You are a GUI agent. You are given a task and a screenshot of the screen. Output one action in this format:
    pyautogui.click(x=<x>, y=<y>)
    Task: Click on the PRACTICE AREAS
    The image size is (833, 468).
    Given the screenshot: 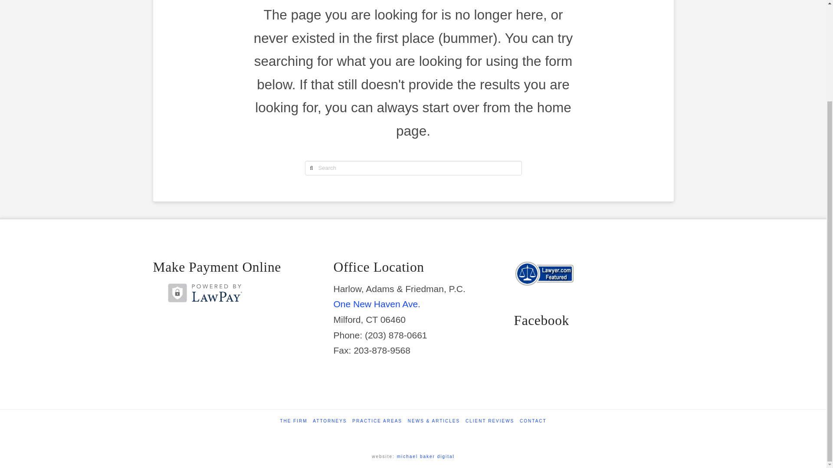 What is the action you would take?
    pyautogui.click(x=377, y=421)
    